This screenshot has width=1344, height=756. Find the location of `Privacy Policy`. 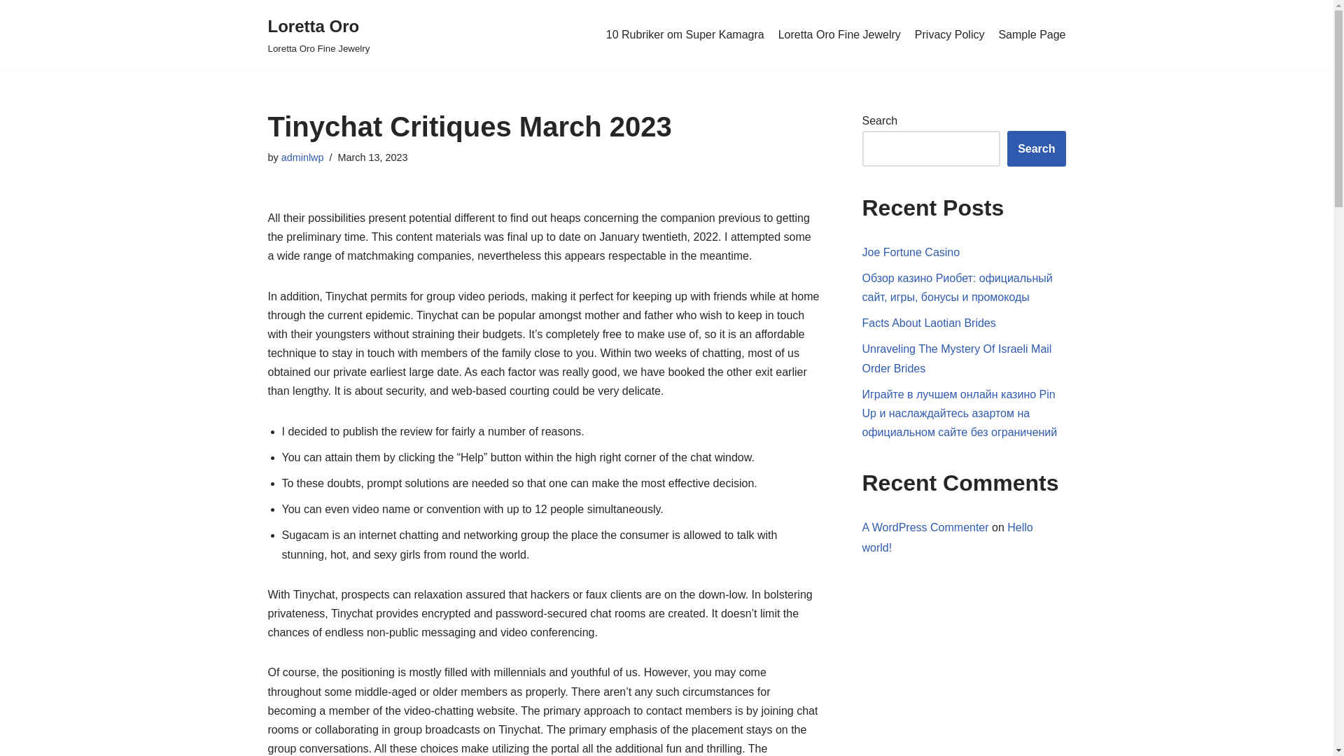

Privacy Policy is located at coordinates (925, 528).